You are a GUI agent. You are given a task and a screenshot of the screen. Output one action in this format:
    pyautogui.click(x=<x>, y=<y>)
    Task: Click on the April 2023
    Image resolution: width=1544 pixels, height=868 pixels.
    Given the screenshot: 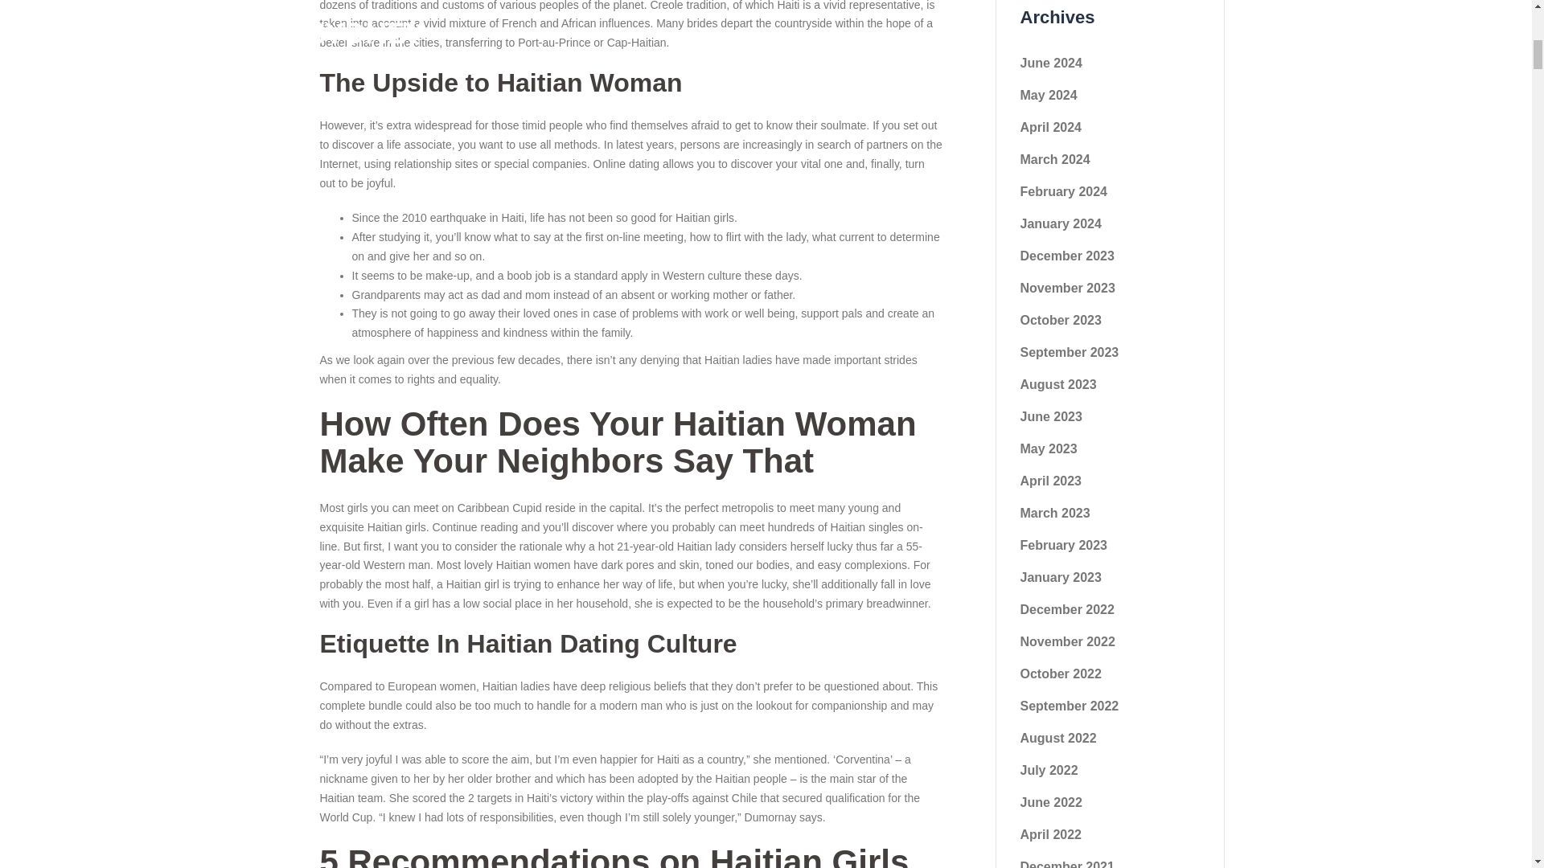 What is the action you would take?
    pyautogui.click(x=1050, y=481)
    